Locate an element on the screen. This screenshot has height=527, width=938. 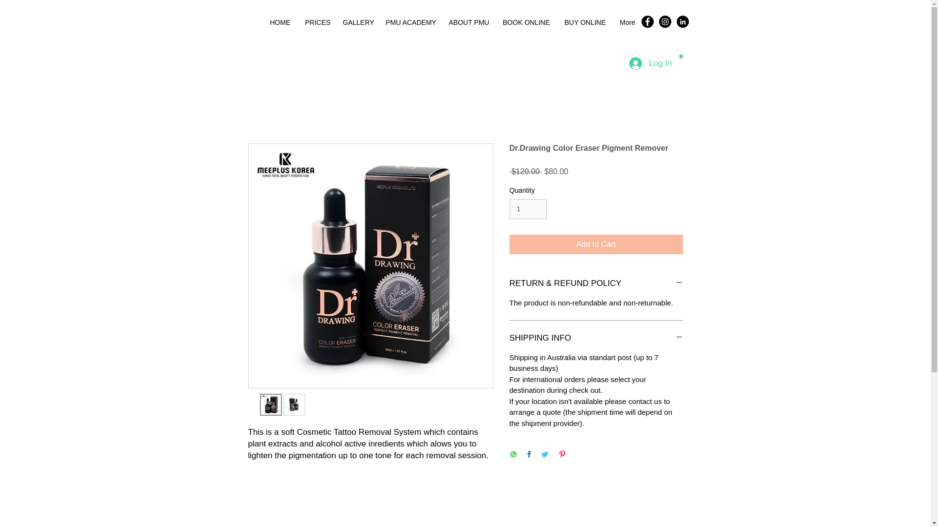
SHIPPING INFO is located at coordinates (596, 338).